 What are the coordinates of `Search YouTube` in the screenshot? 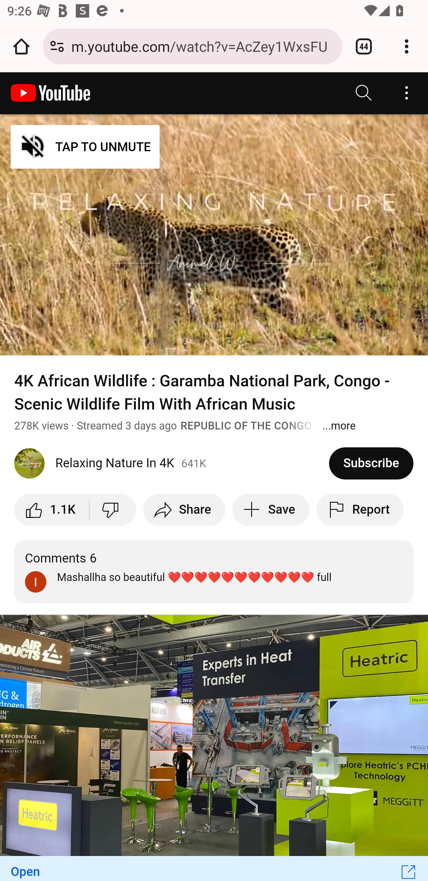 It's located at (364, 93).